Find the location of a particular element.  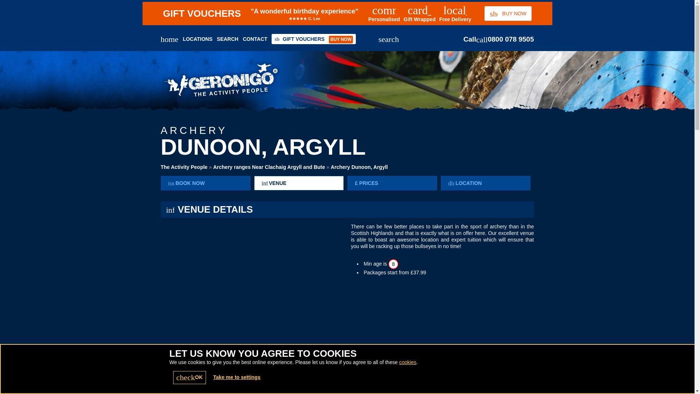

information VENUE is located at coordinates (298, 183).